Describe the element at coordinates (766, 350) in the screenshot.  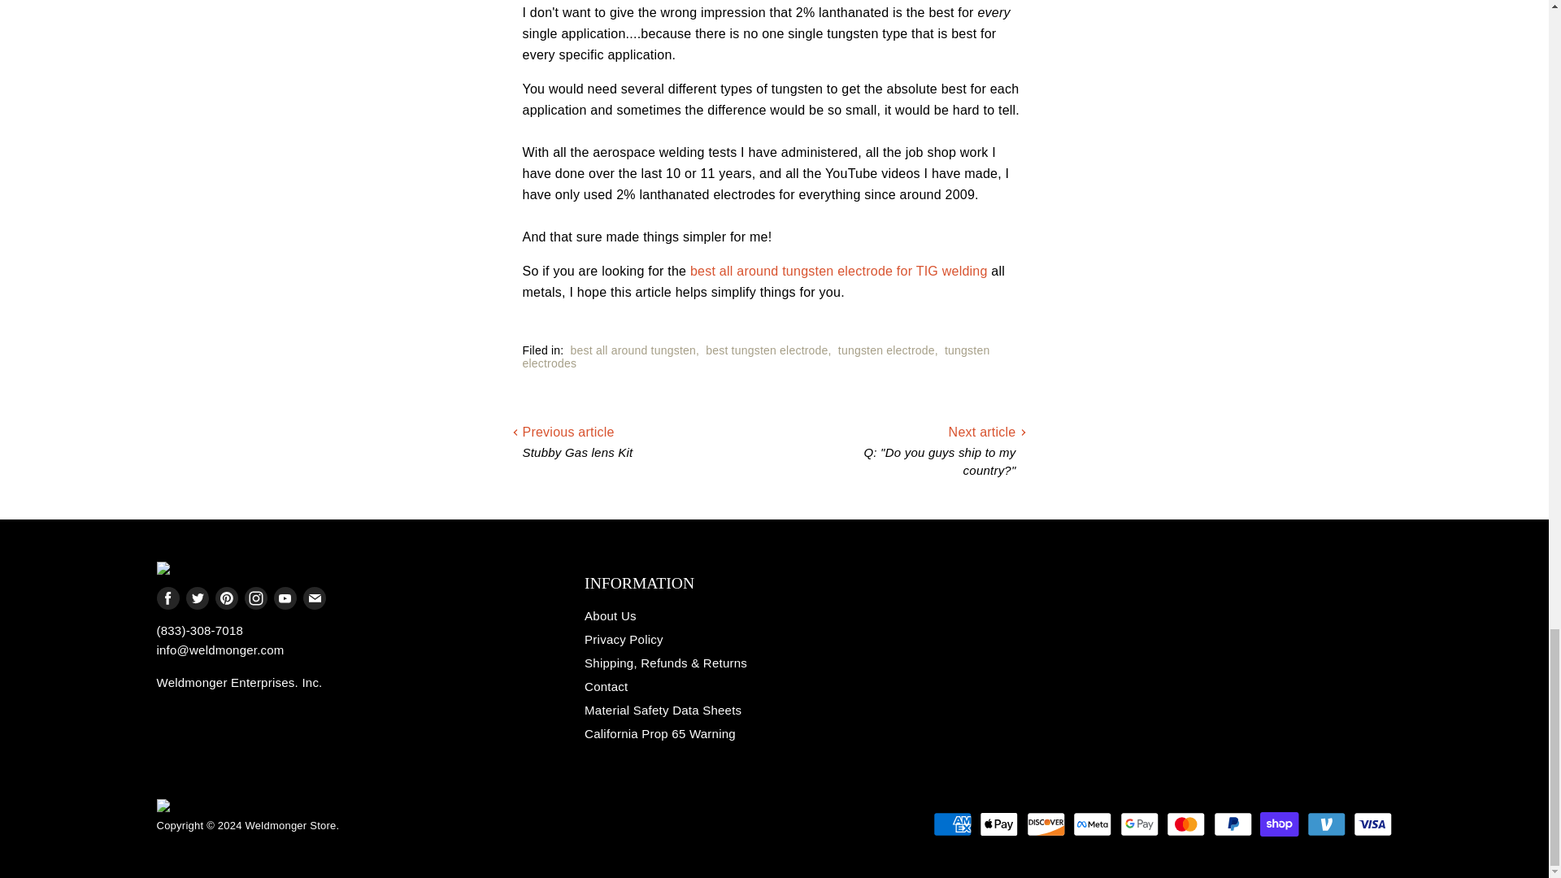
I see `Show articles tagged best tungsten electrode` at that location.